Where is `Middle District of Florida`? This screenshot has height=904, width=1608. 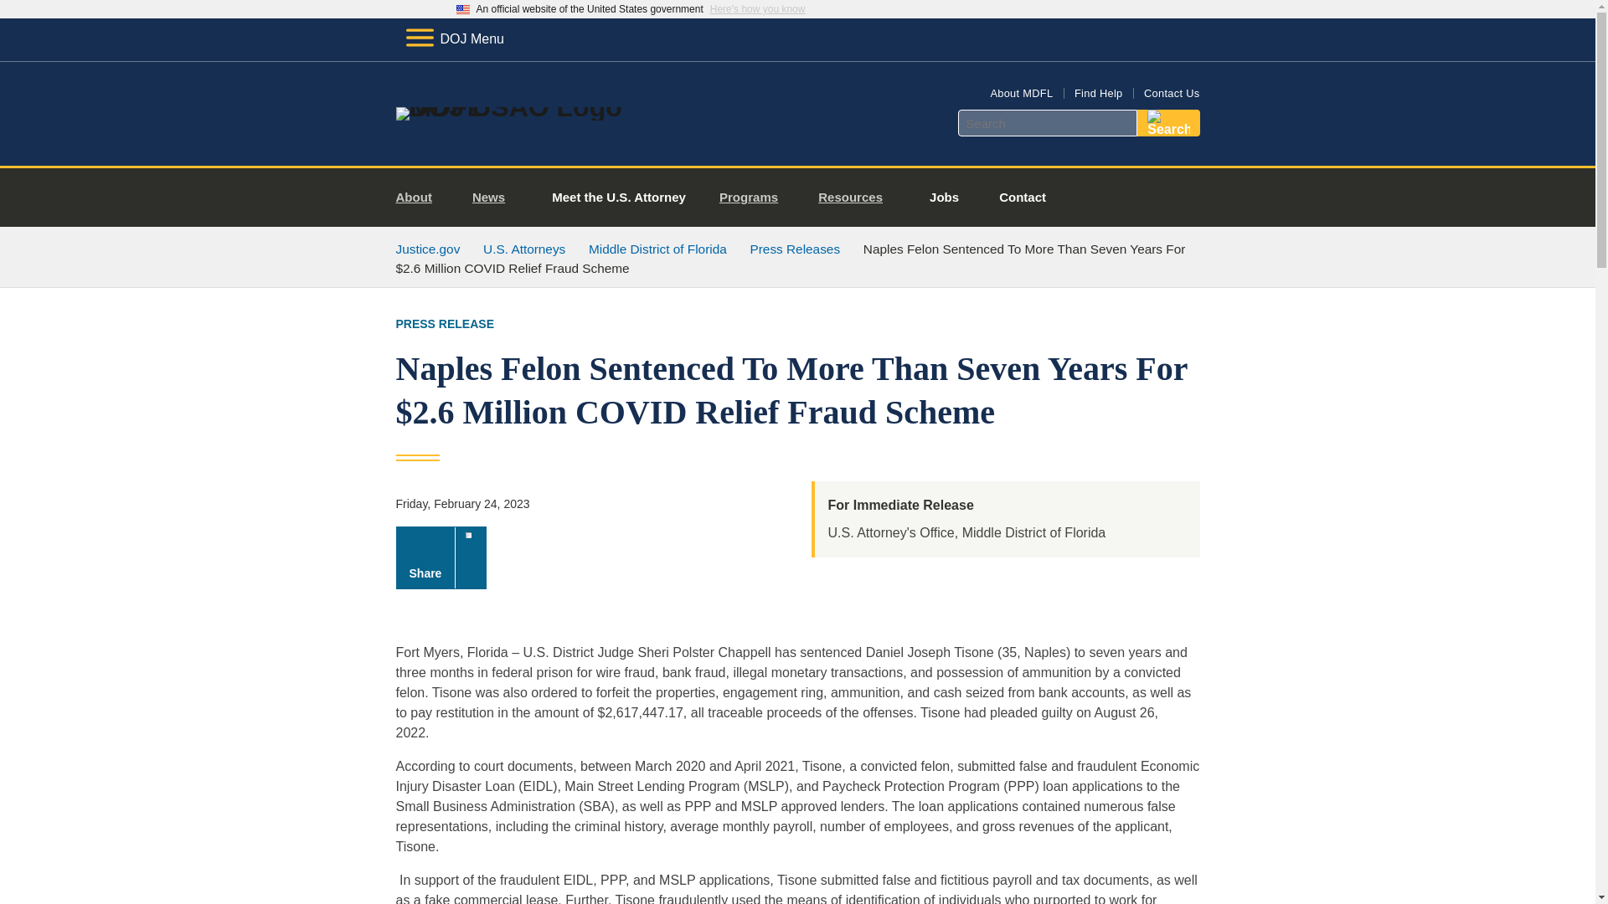 Middle District of Florida is located at coordinates (657, 249).